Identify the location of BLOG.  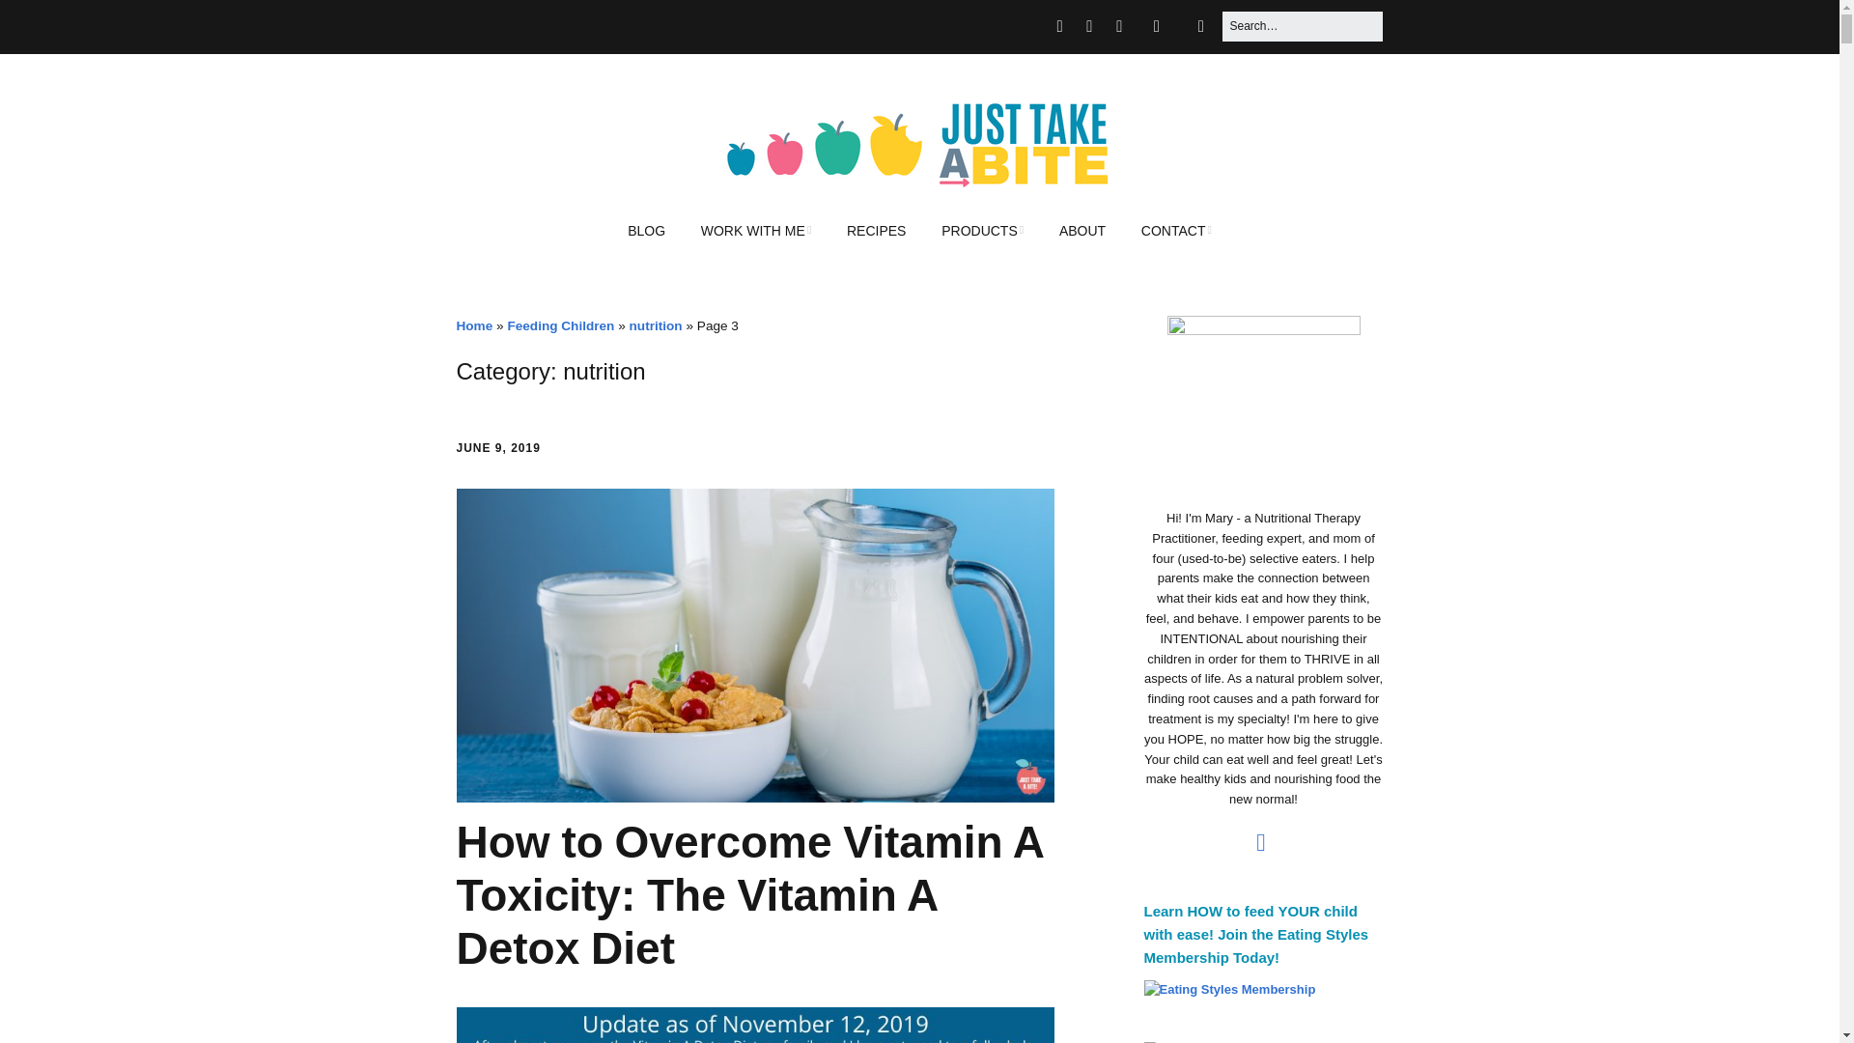
(645, 232).